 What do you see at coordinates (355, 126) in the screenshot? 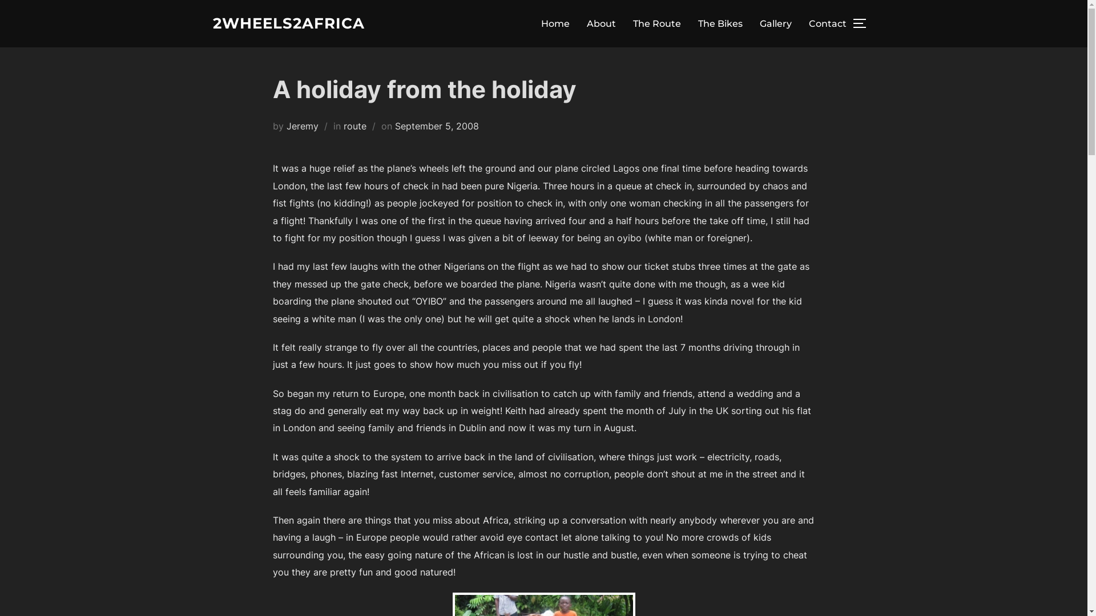
I see `route` at bounding box center [355, 126].